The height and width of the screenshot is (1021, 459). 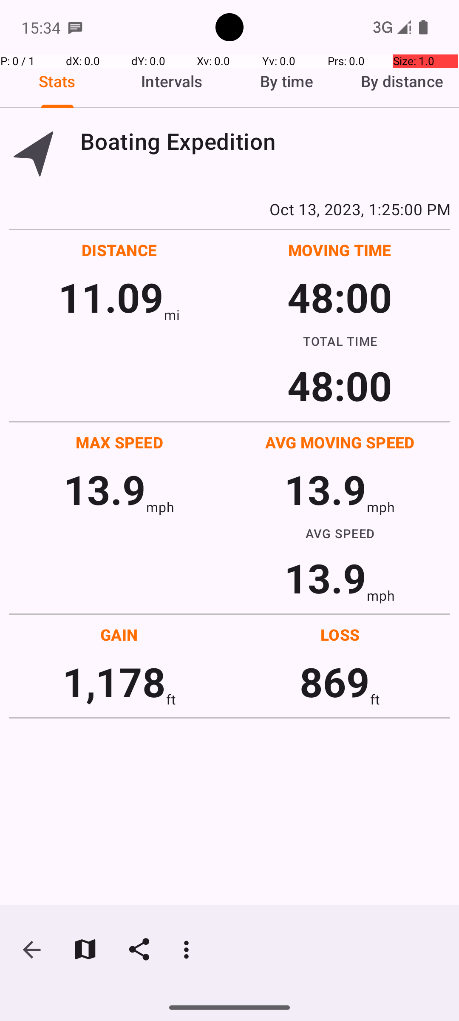 I want to click on 1,178, so click(x=114, y=682).